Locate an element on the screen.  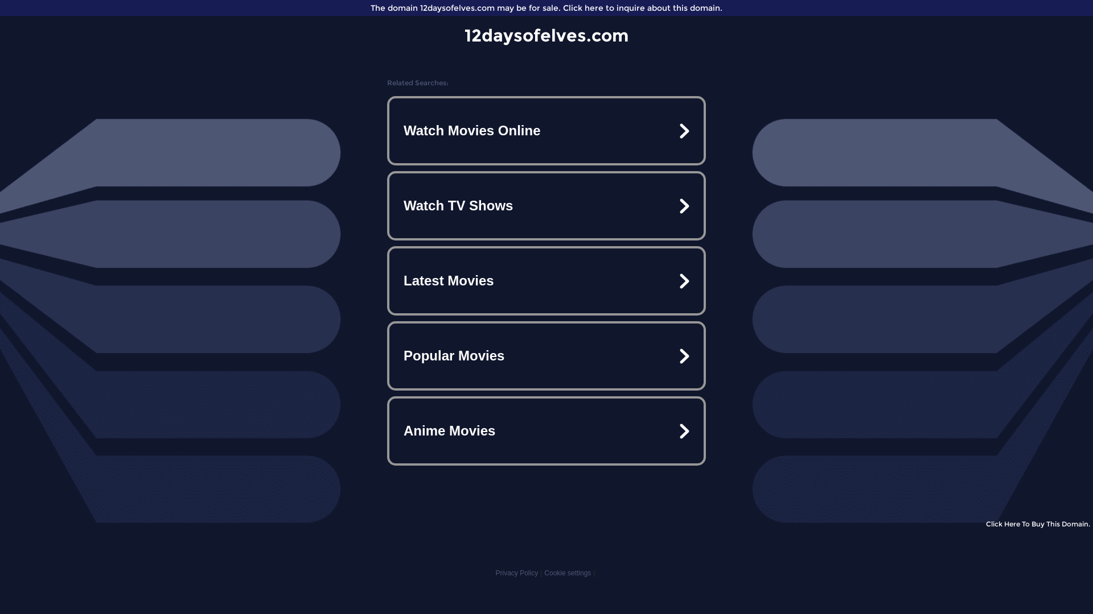
Privacy Policy is located at coordinates (517, 573).